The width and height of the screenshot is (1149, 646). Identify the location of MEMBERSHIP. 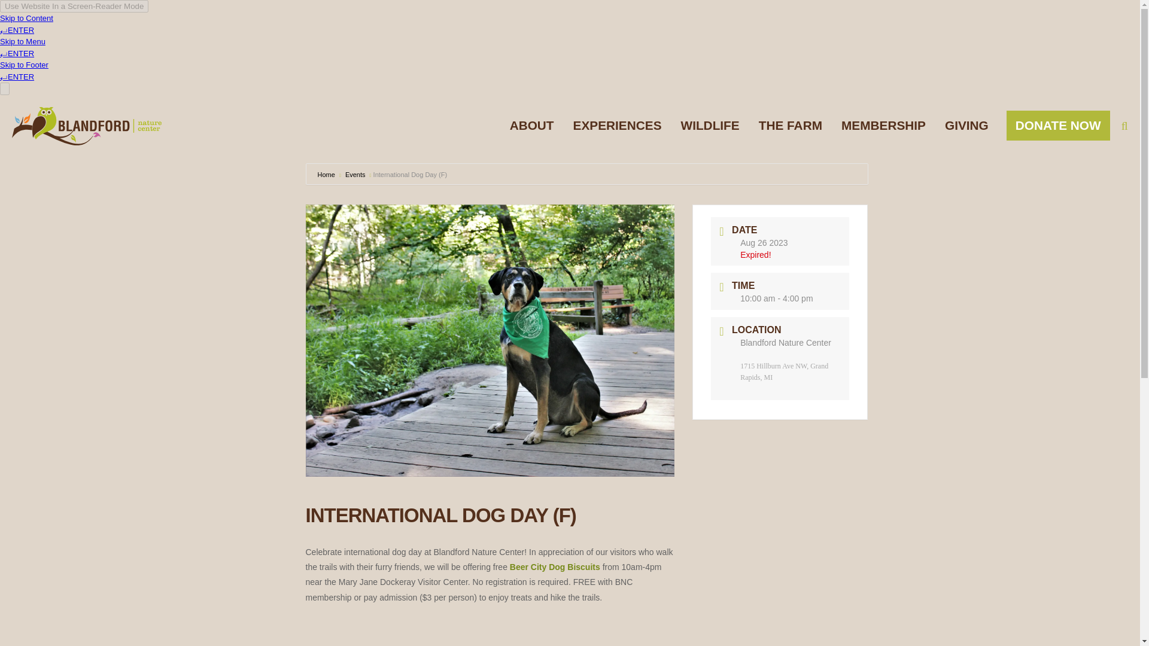
(883, 124).